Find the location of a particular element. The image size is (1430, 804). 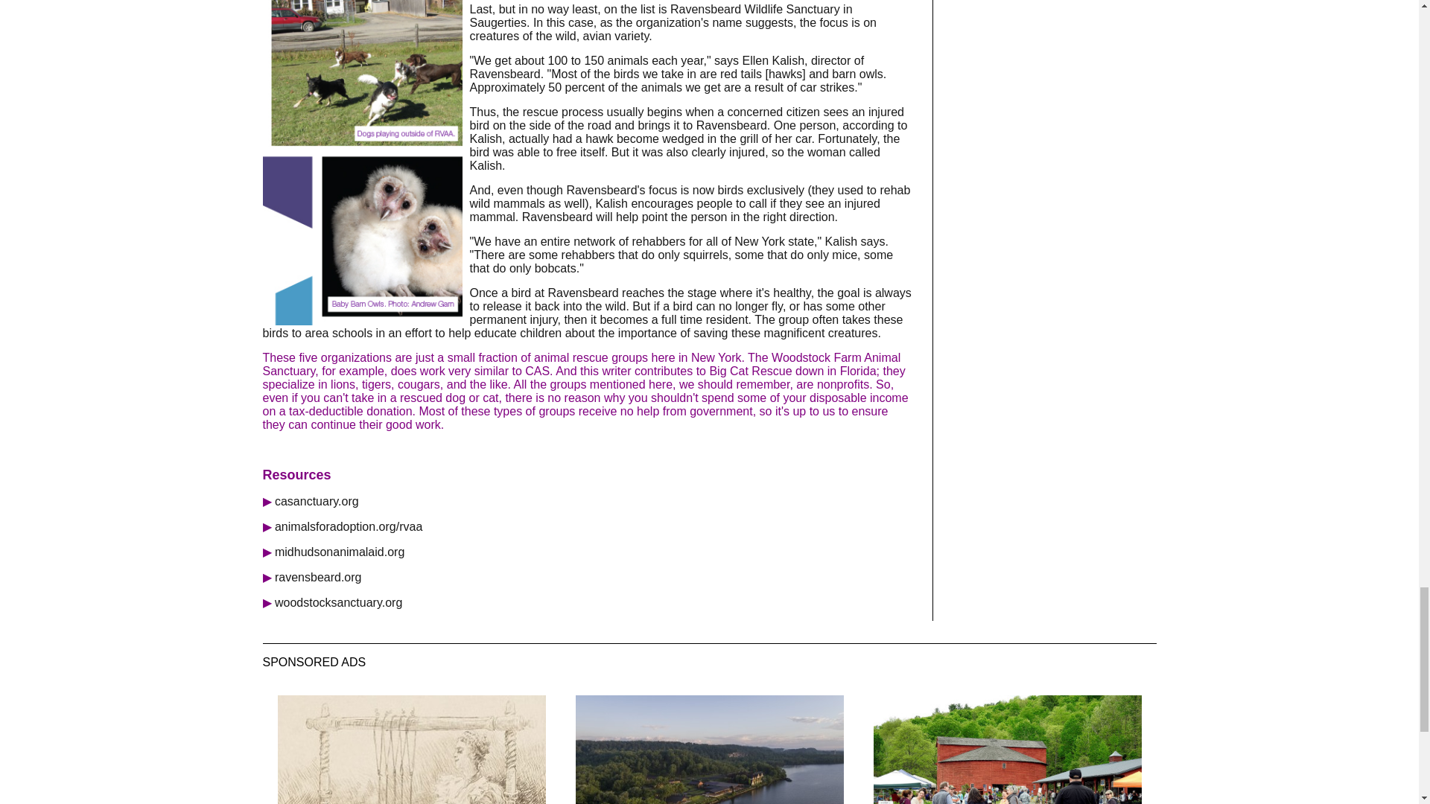

midhudsonanimalaid.org is located at coordinates (340, 552).